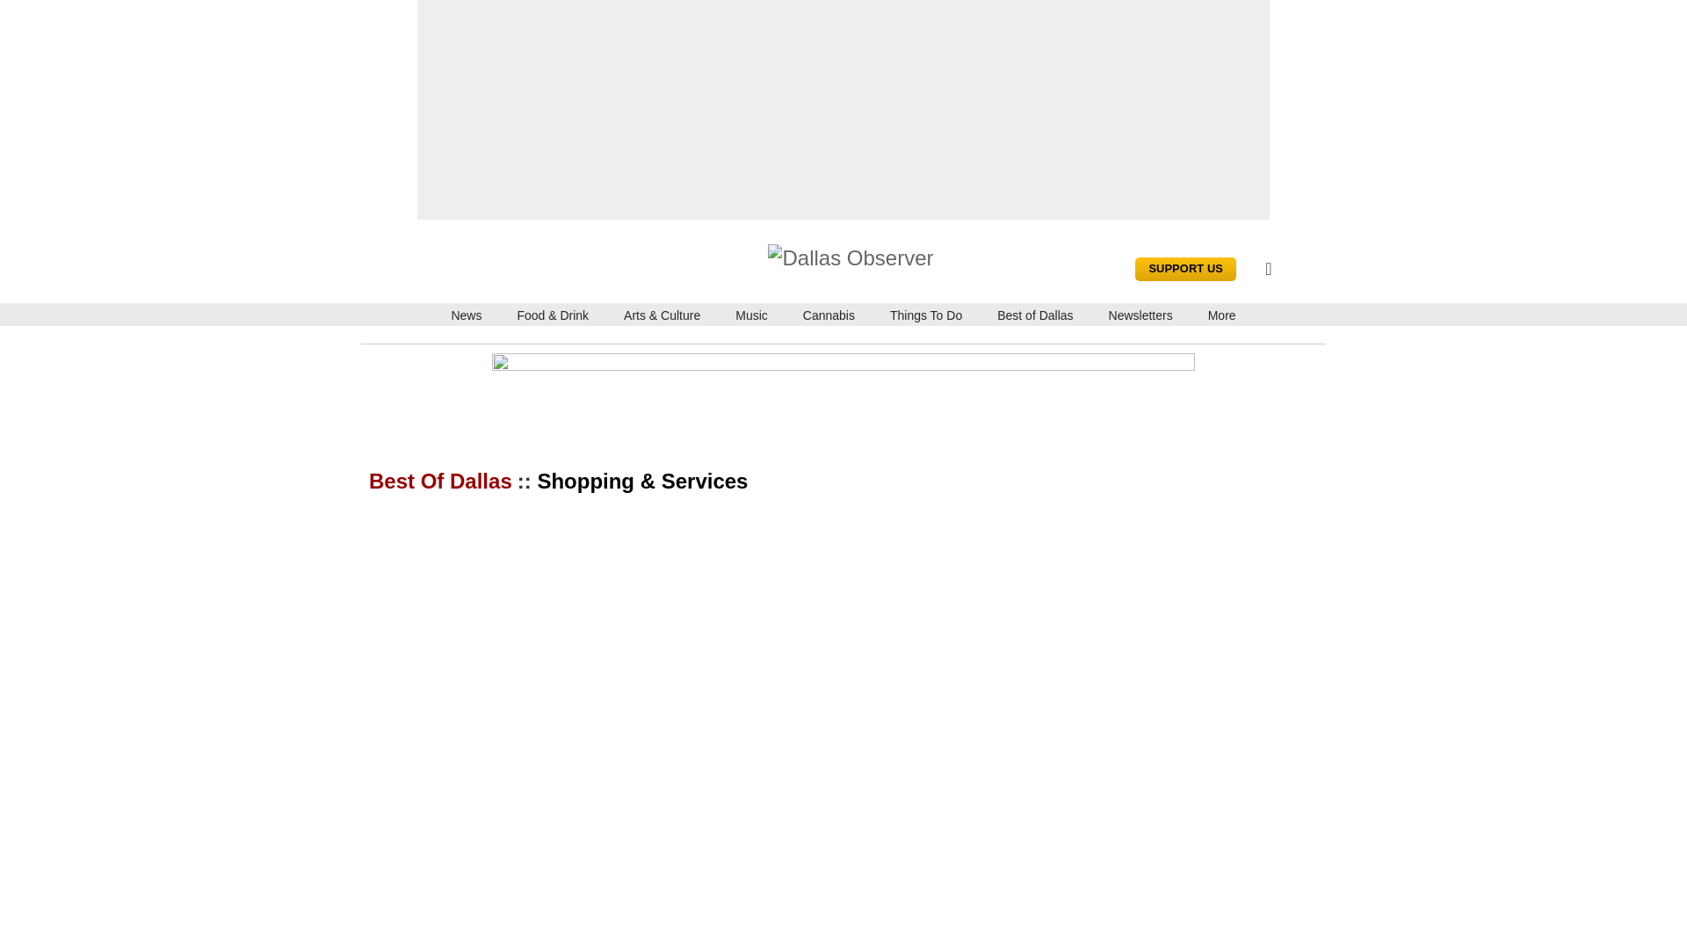 The image size is (1687, 949). Describe the element at coordinates (466, 315) in the screenshot. I see `News` at that location.